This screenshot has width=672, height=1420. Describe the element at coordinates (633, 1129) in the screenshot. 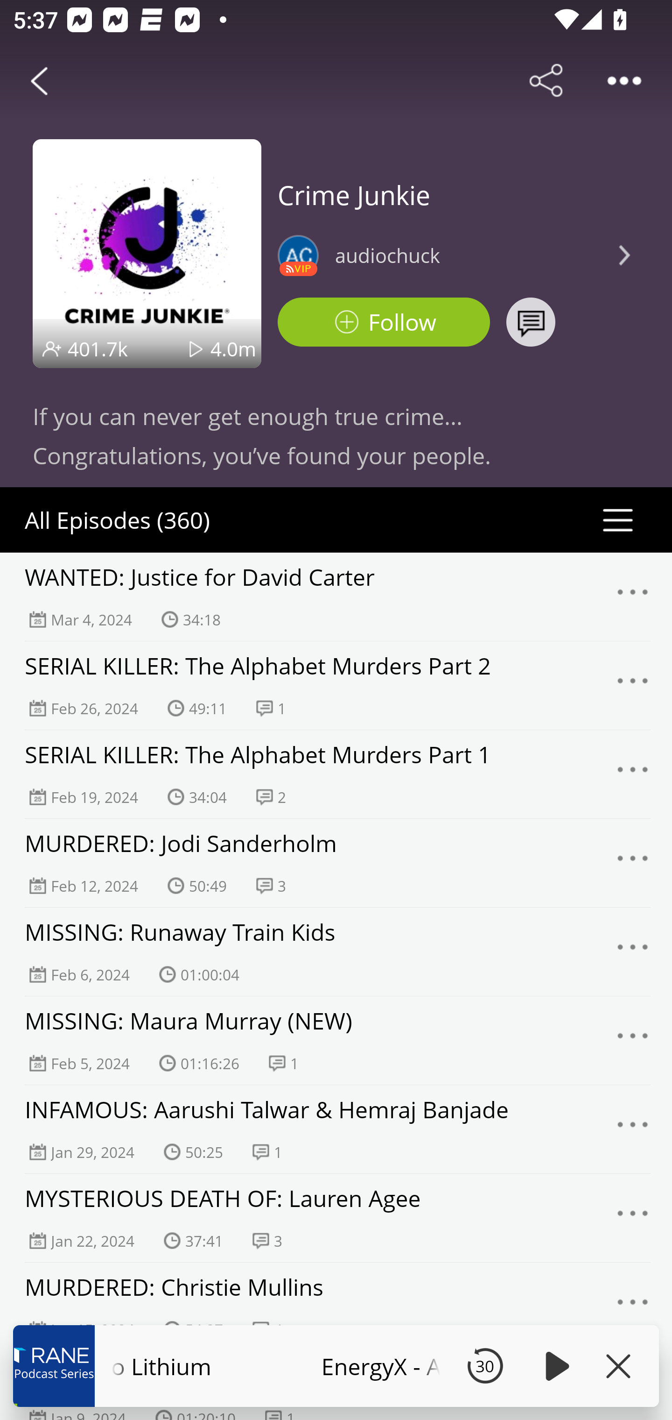

I see `Menu` at that location.